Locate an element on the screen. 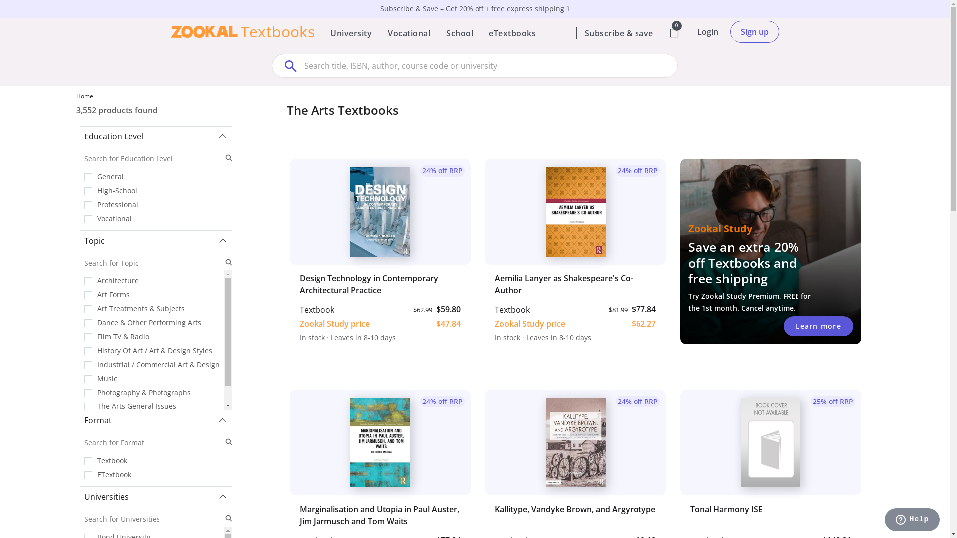 This screenshot has width=957, height=538. Submit the search query. is located at coordinates (228, 442).